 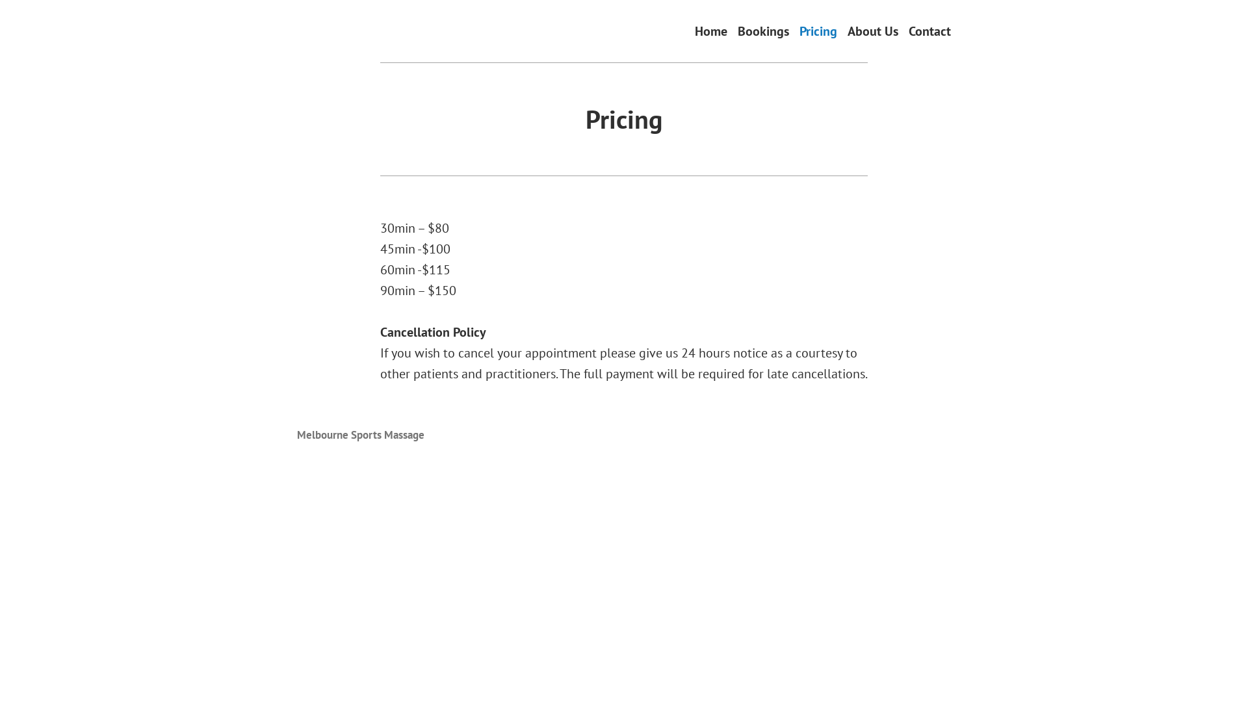 What do you see at coordinates (711, 31) in the screenshot?
I see `Home` at bounding box center [711, 31].